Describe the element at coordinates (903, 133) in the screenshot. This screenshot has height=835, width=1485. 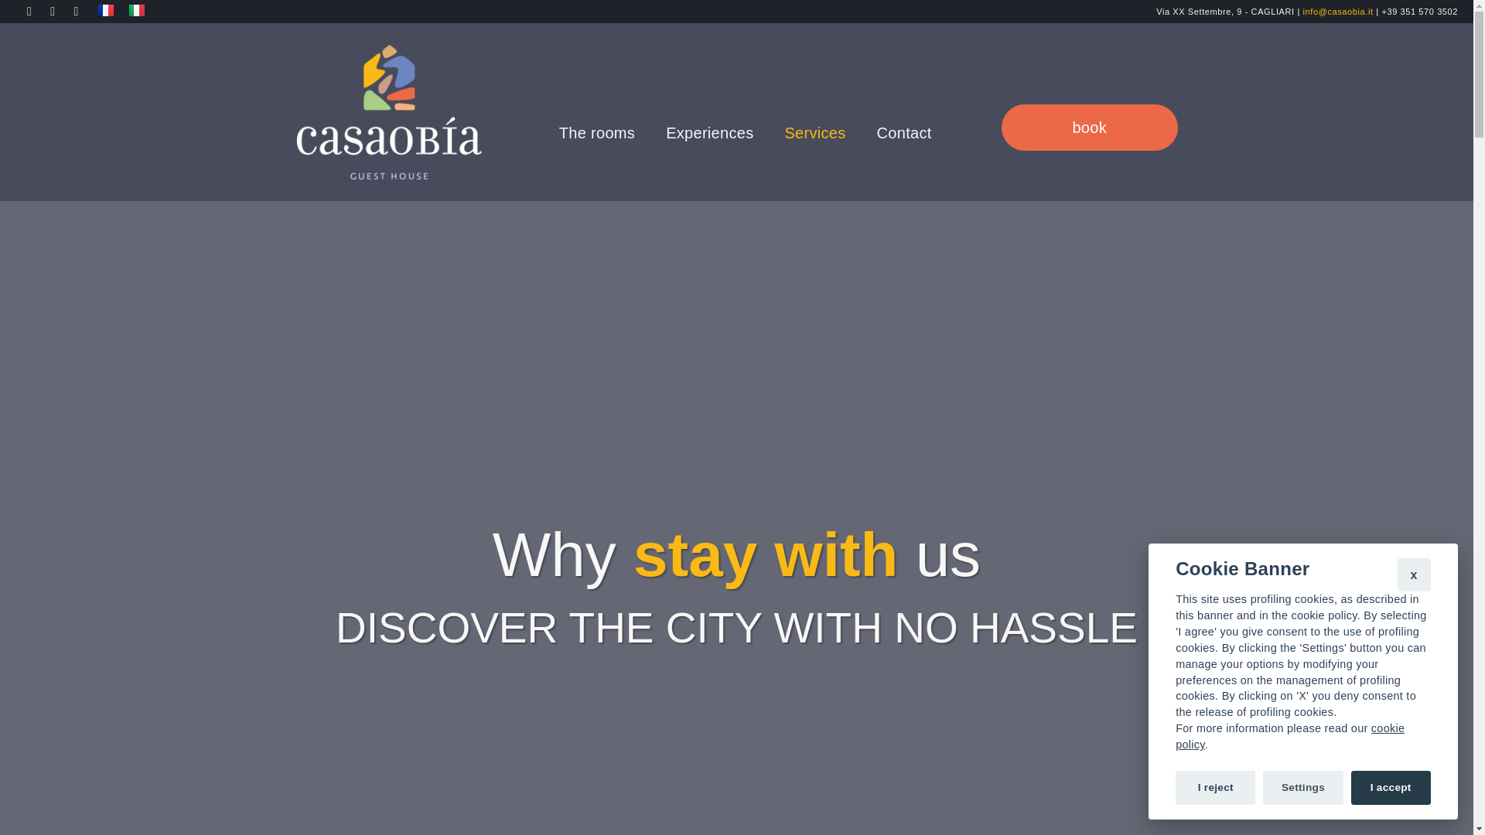
I see `Contact` at that location.